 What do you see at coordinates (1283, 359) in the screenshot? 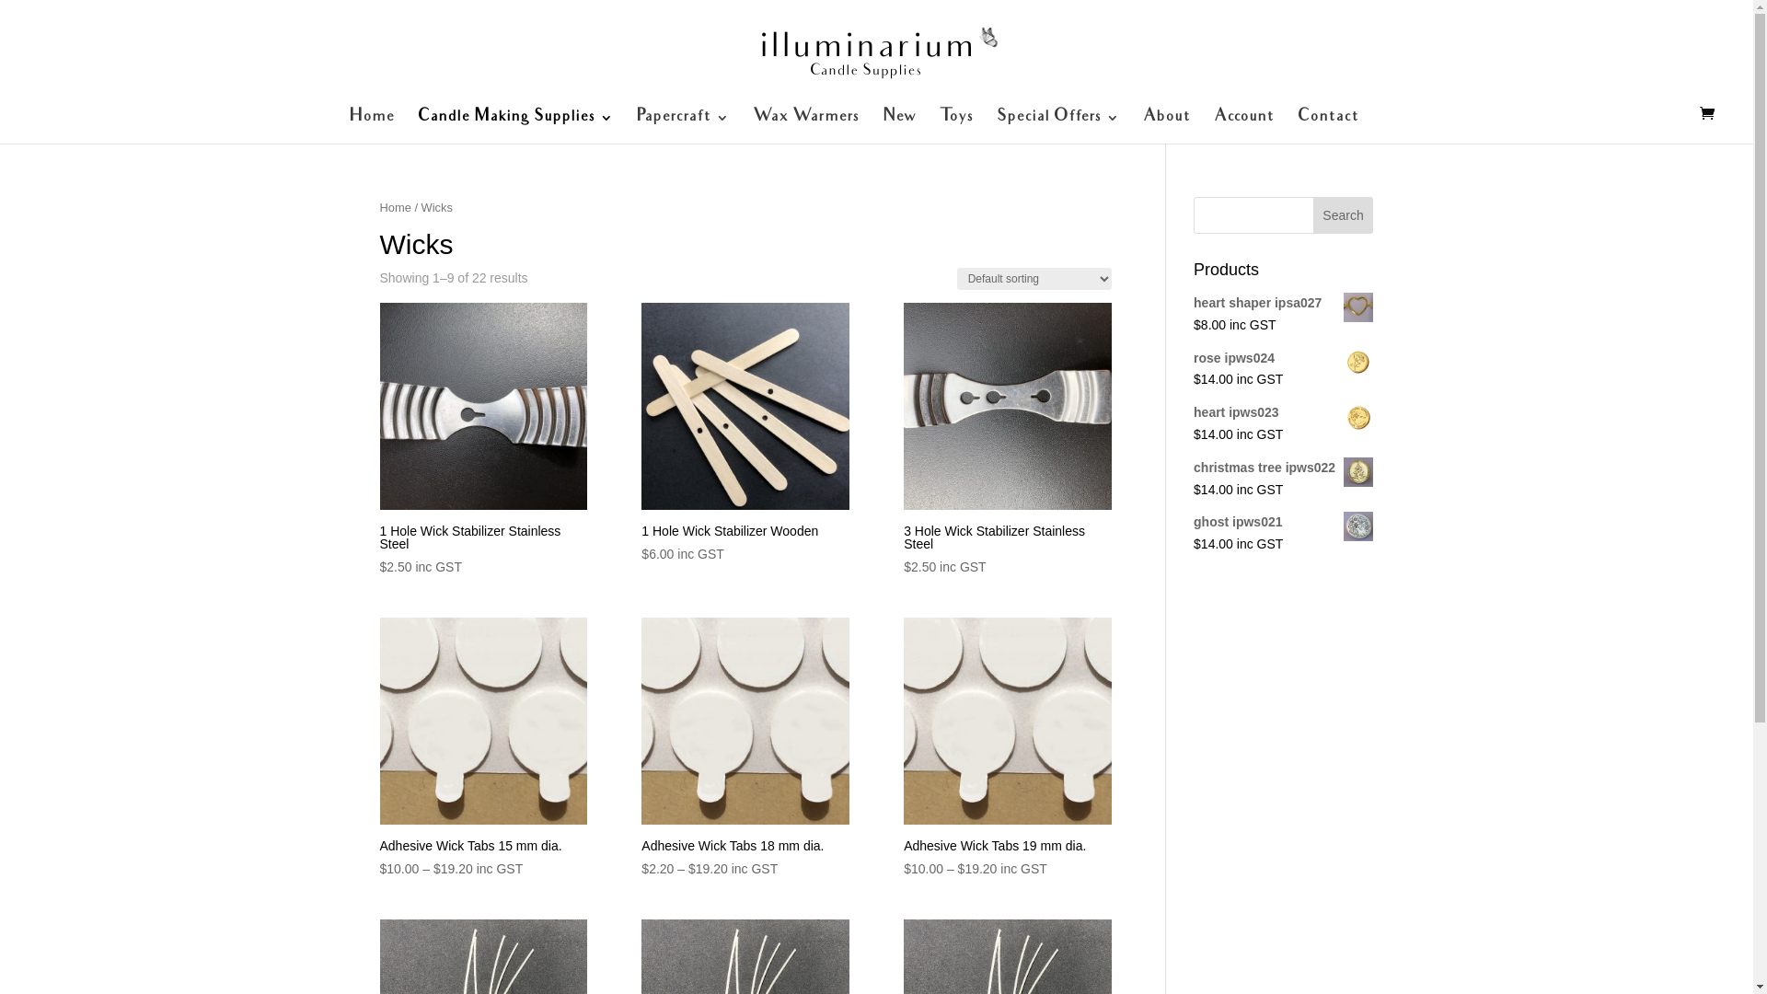
I see `rose ipws024` at bounding box center [1283, 359].